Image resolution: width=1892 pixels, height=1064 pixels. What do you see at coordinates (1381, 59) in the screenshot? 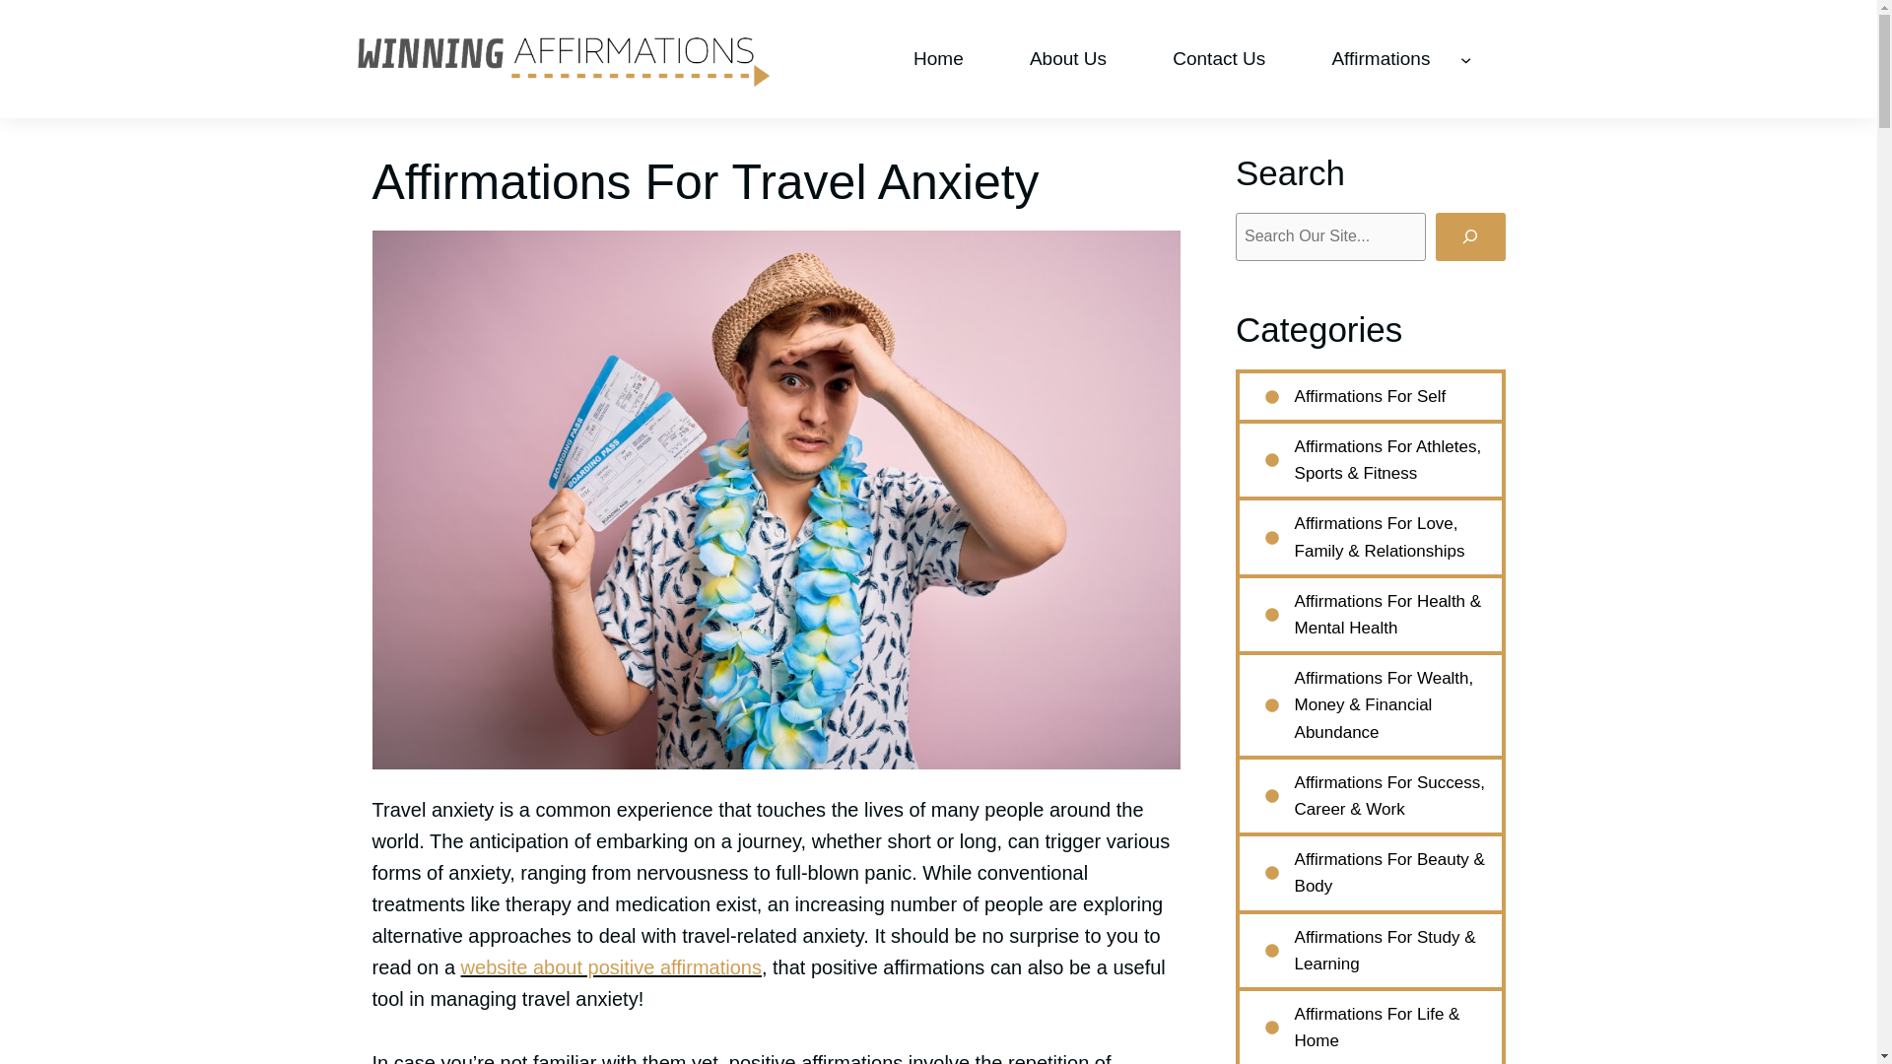
I see `Affirmations` at bounding box center [1381, 59].